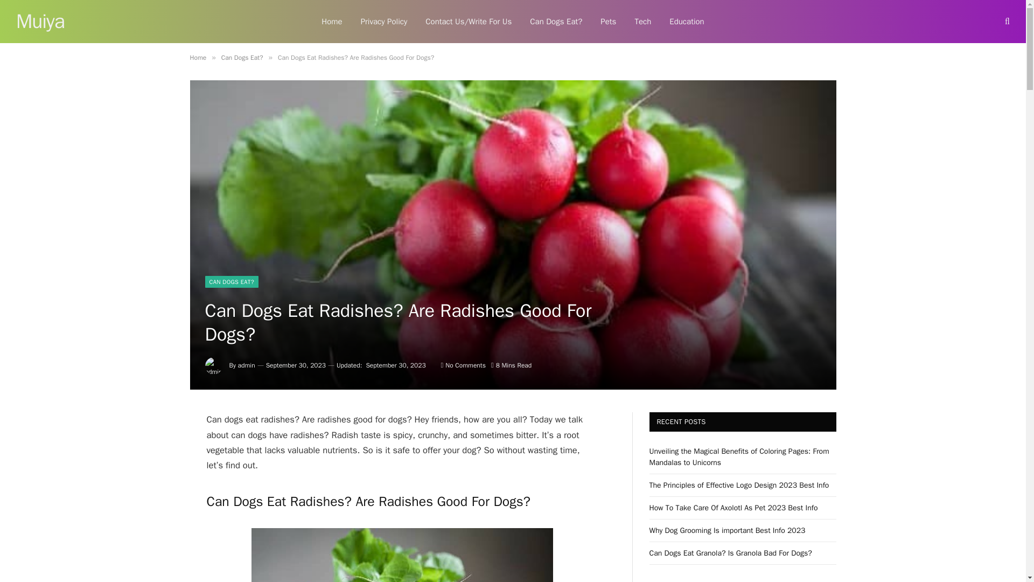 The width and height of the screenshot is (1034, 582). What do you see at coordinates (609, 22) in the screenshot?
I see `Pets` at bounding box center [609, 22].